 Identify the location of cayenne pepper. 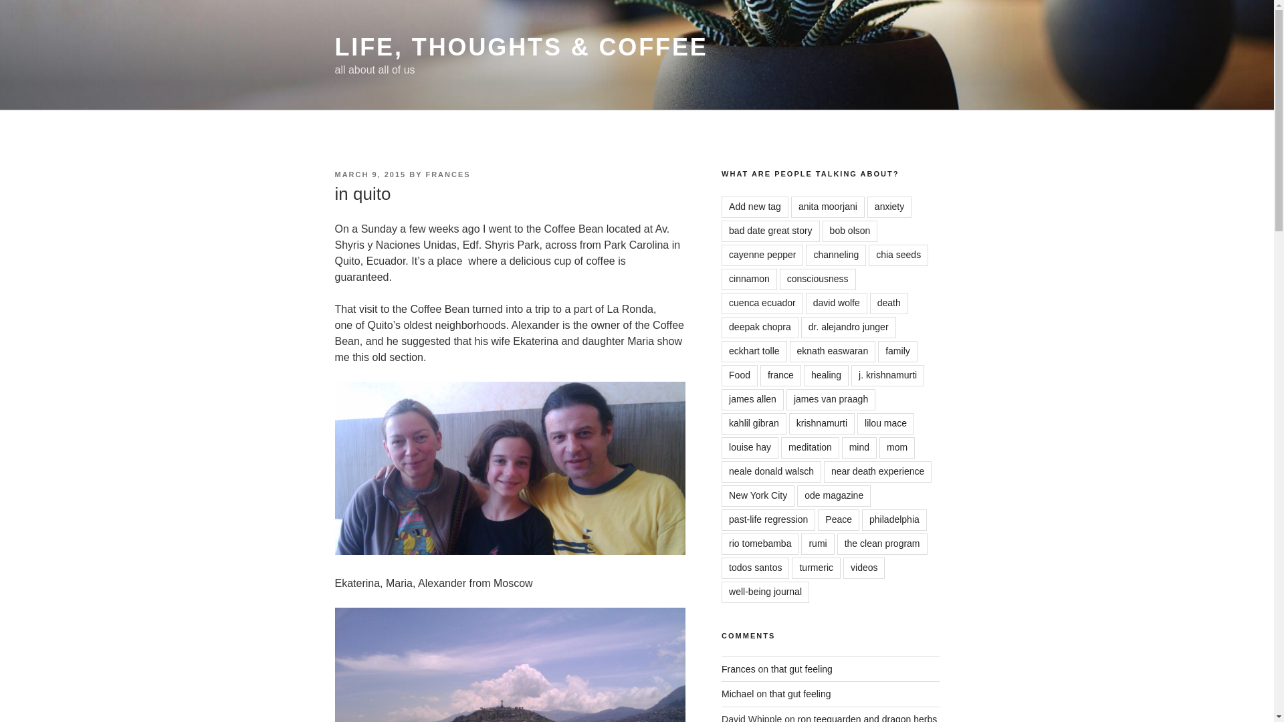
(762, 255).